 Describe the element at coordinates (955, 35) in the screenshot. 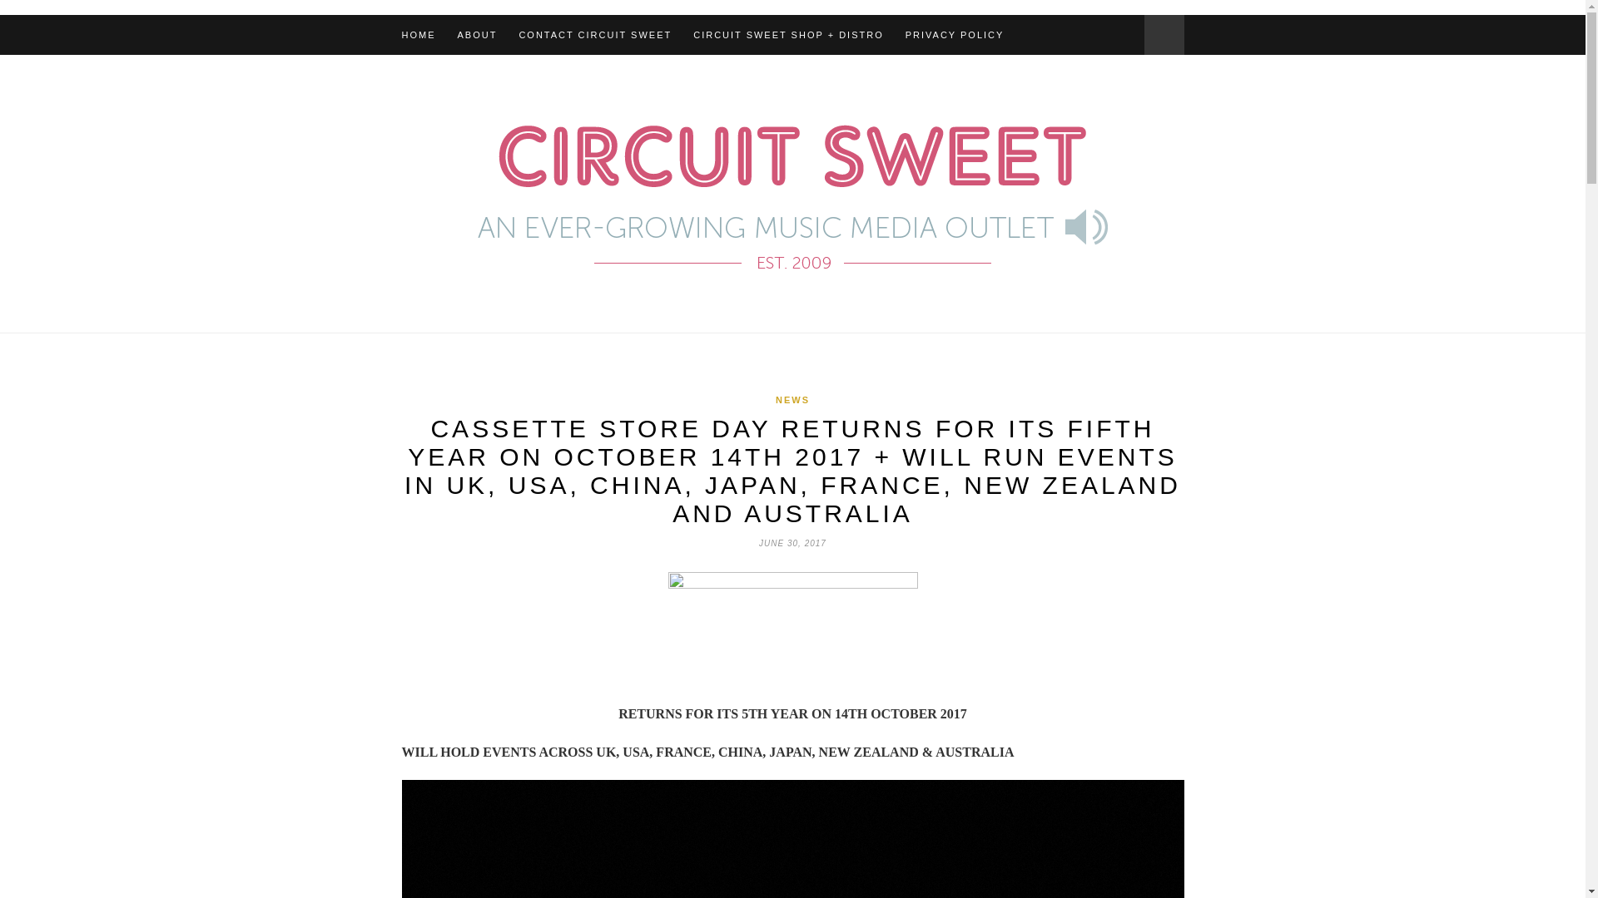

I see `PRIVACY POLICY` at that location.